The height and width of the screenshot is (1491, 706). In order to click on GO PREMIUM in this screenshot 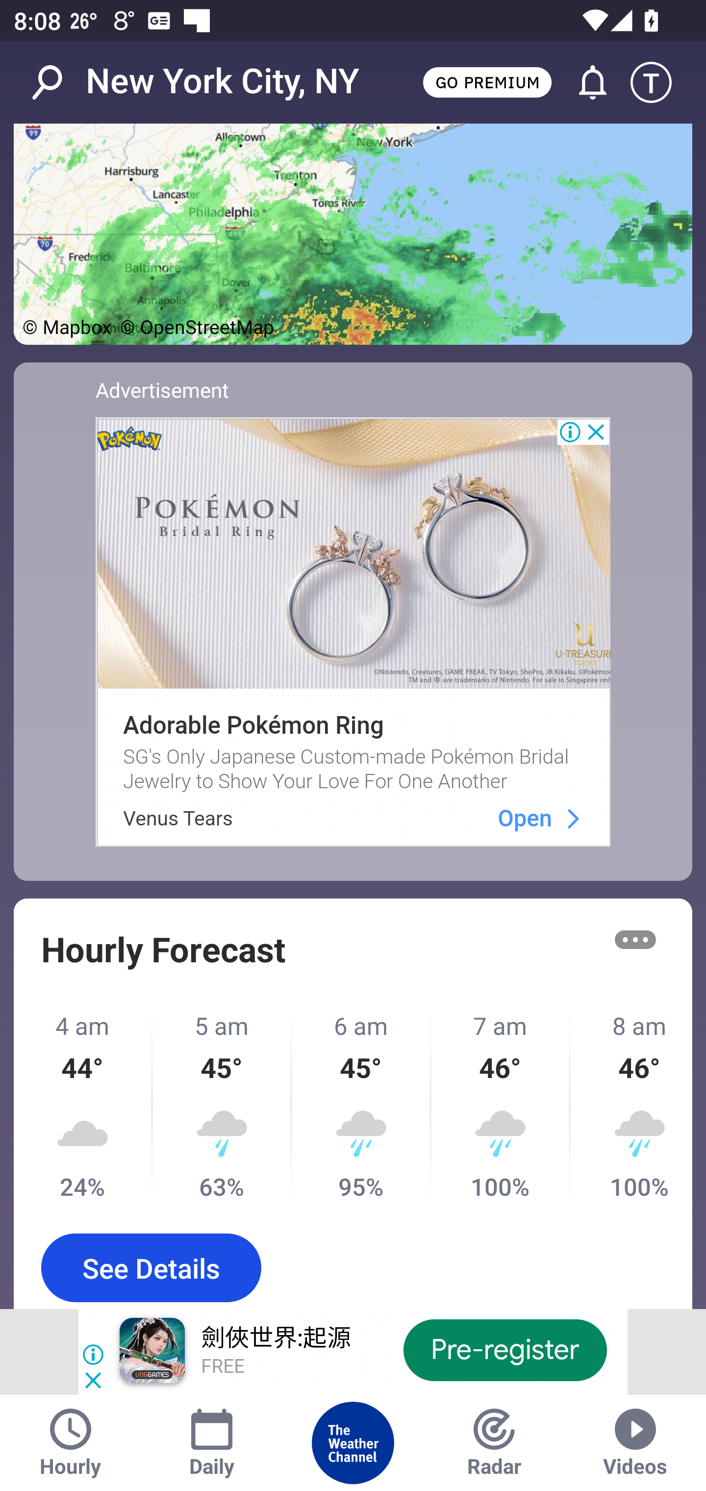, I will do `click(487, 81)`.